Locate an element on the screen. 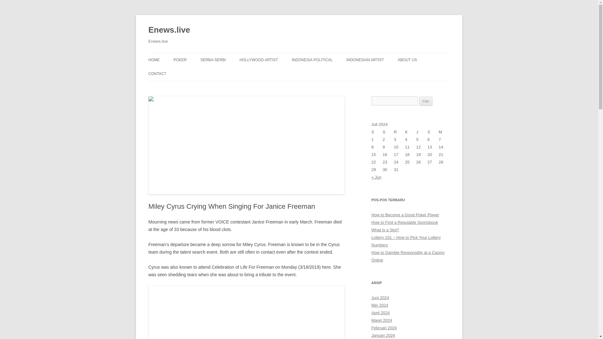  POKER is located at coordinates (180, 60).